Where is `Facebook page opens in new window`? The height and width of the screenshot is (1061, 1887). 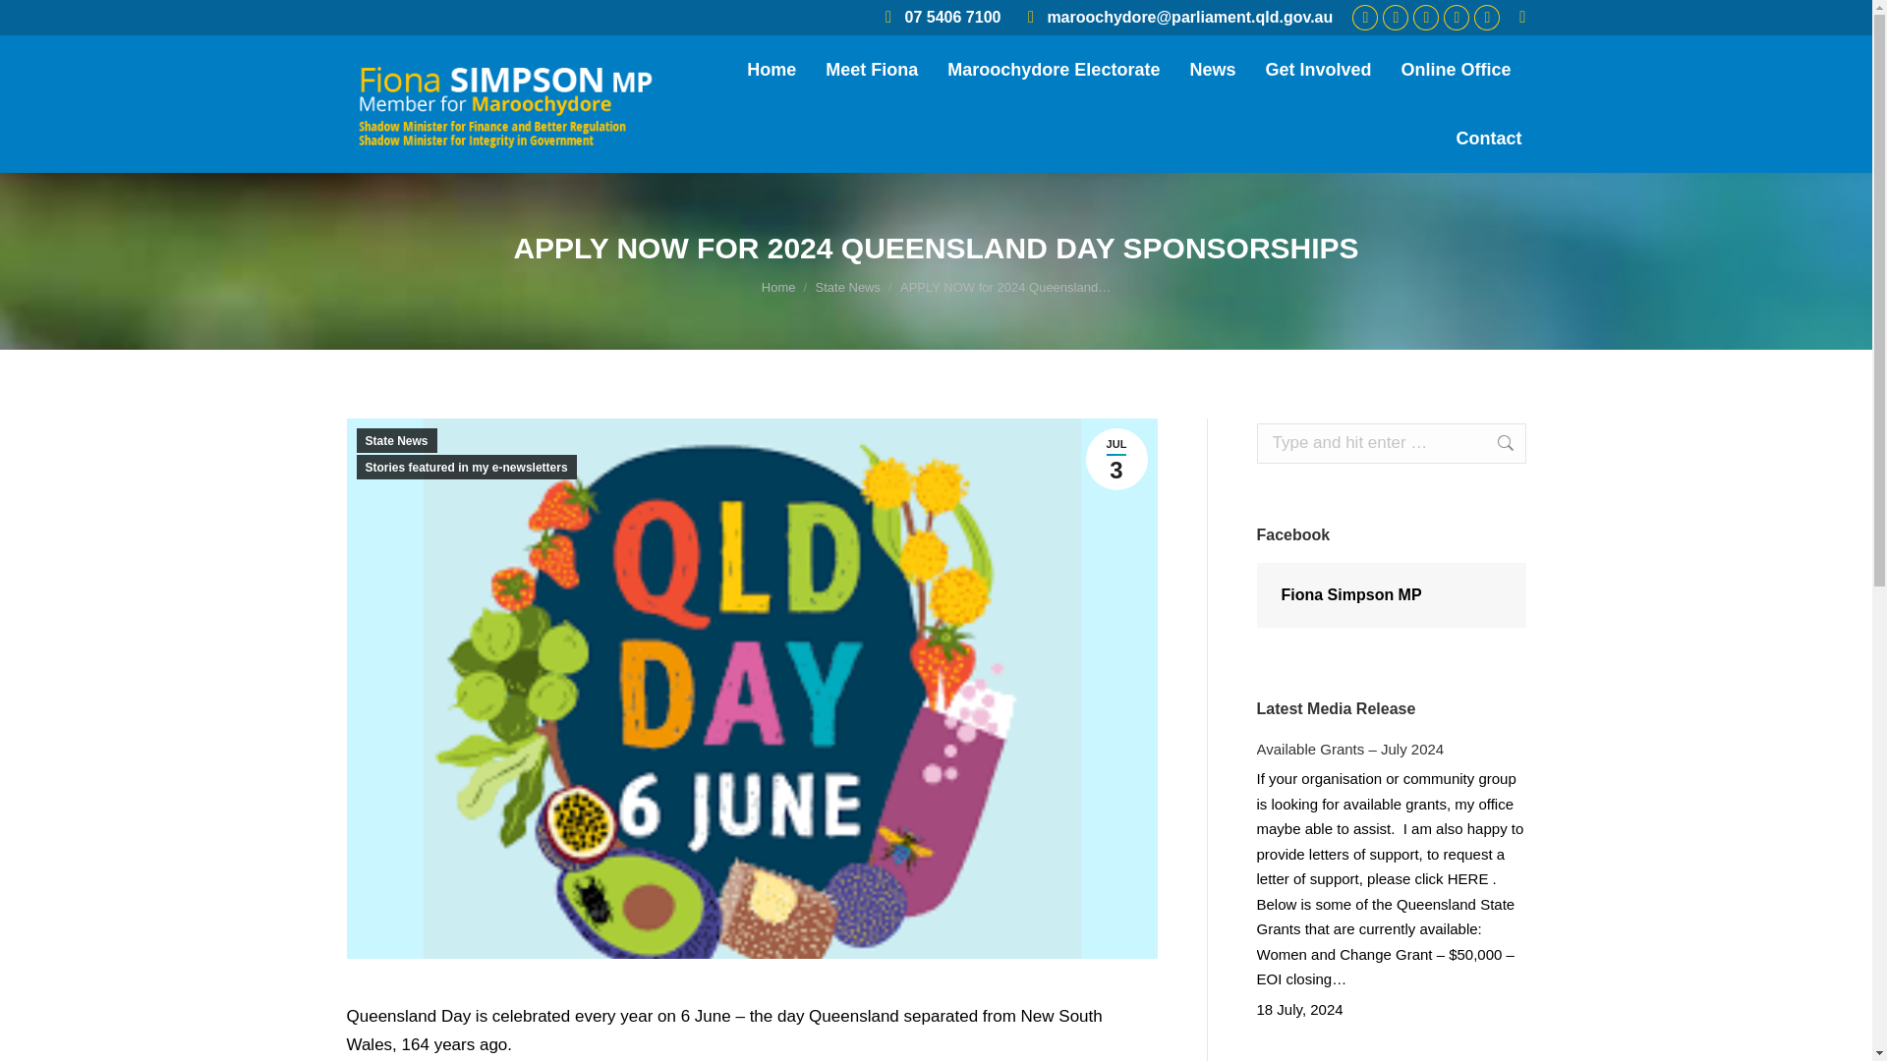 Facebook page opens in new window is located at coordinates (1364, 18).